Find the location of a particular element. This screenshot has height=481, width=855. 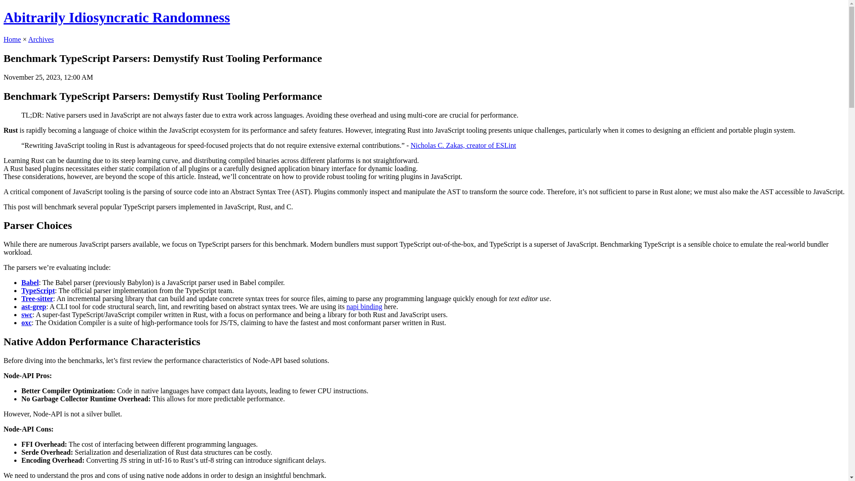

ast-grep is located at coordinates (34, 306).